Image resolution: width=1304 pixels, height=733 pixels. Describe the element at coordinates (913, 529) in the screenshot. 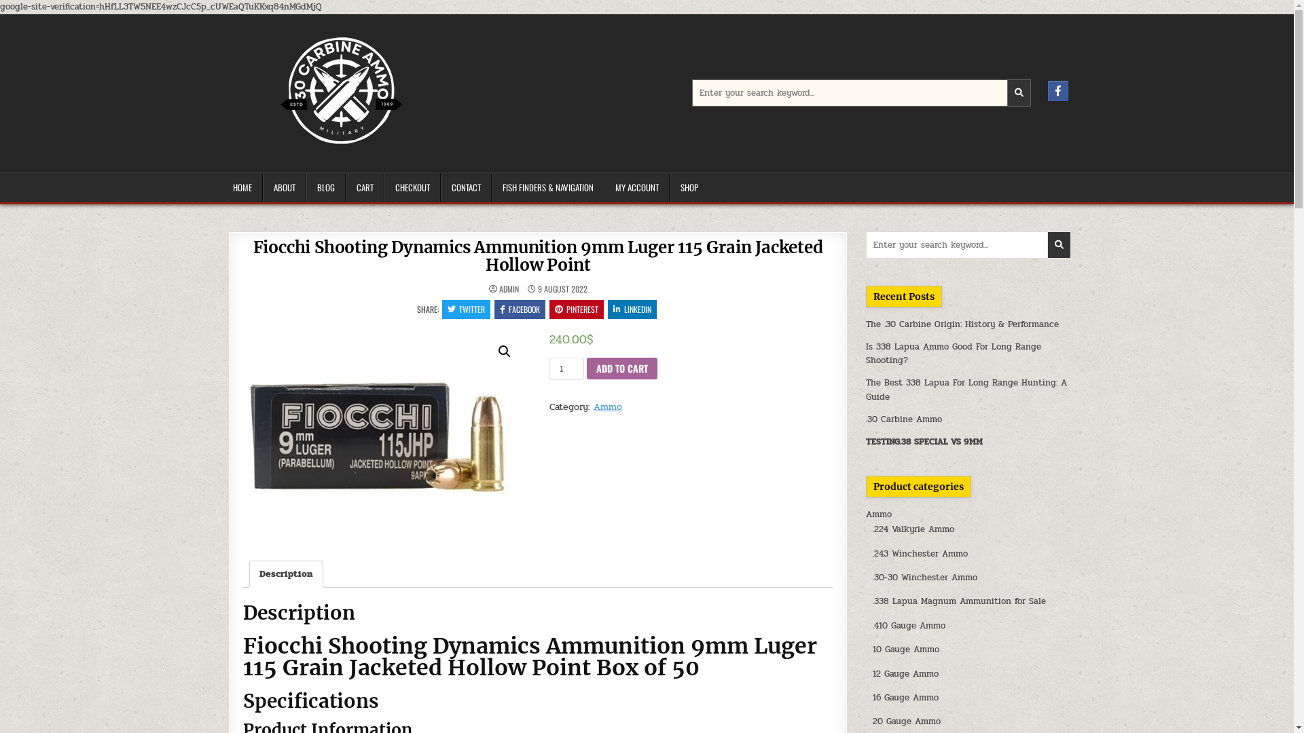

I see `.224 Valkyrie Ammo` at that location.